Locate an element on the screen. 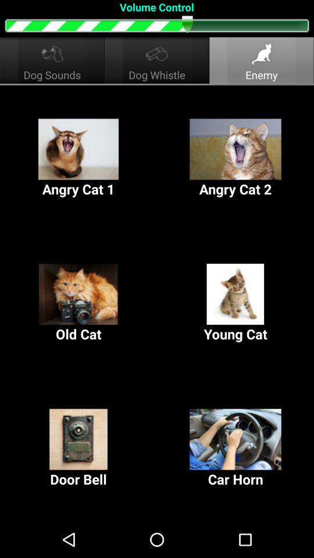 The image size is (314, 558). flip to young cat icon is located at coordinates (235, 303).